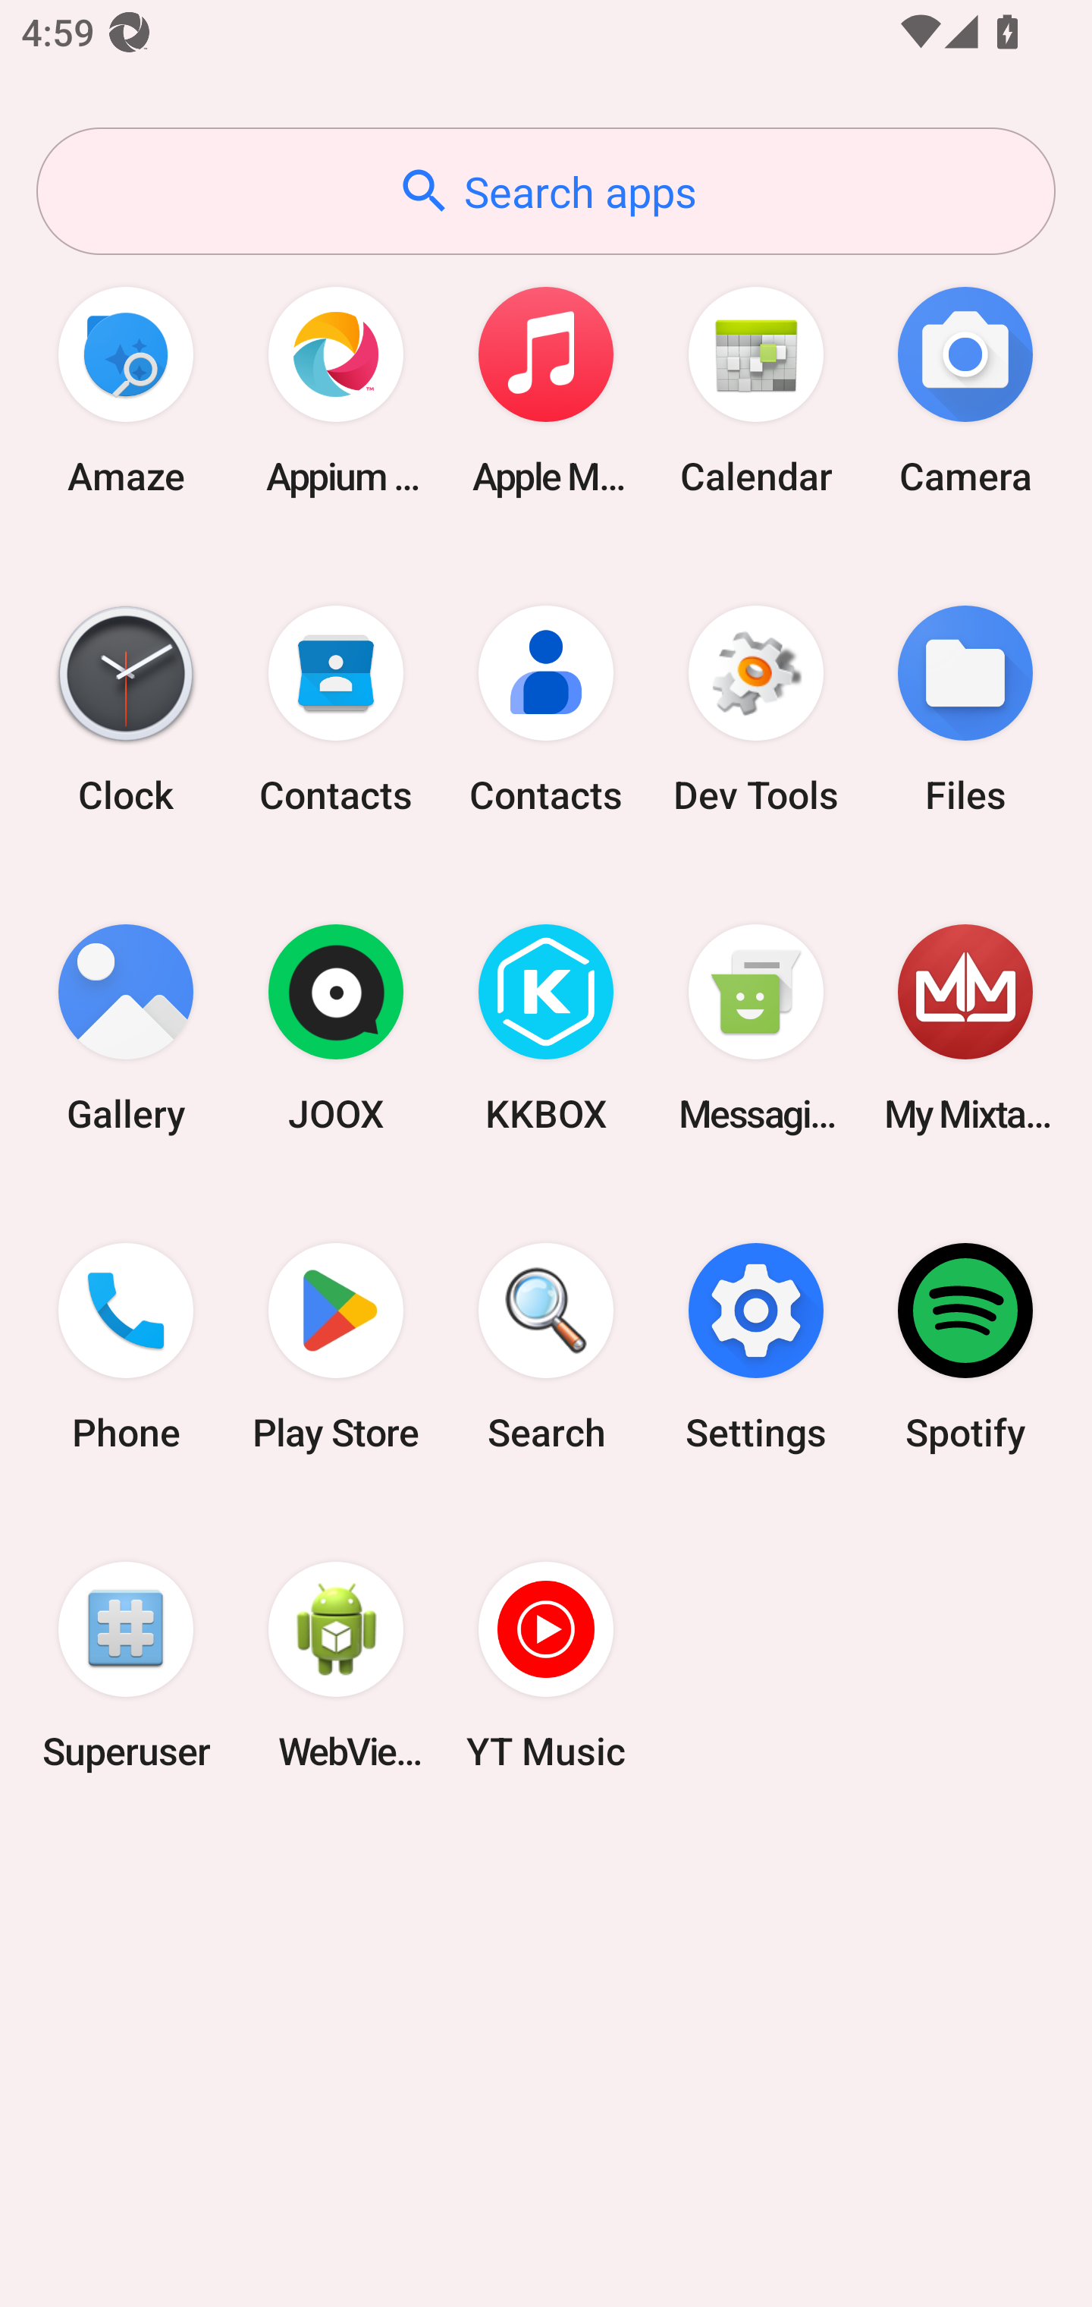  I want to click on JOOX, so click(336, 1029).